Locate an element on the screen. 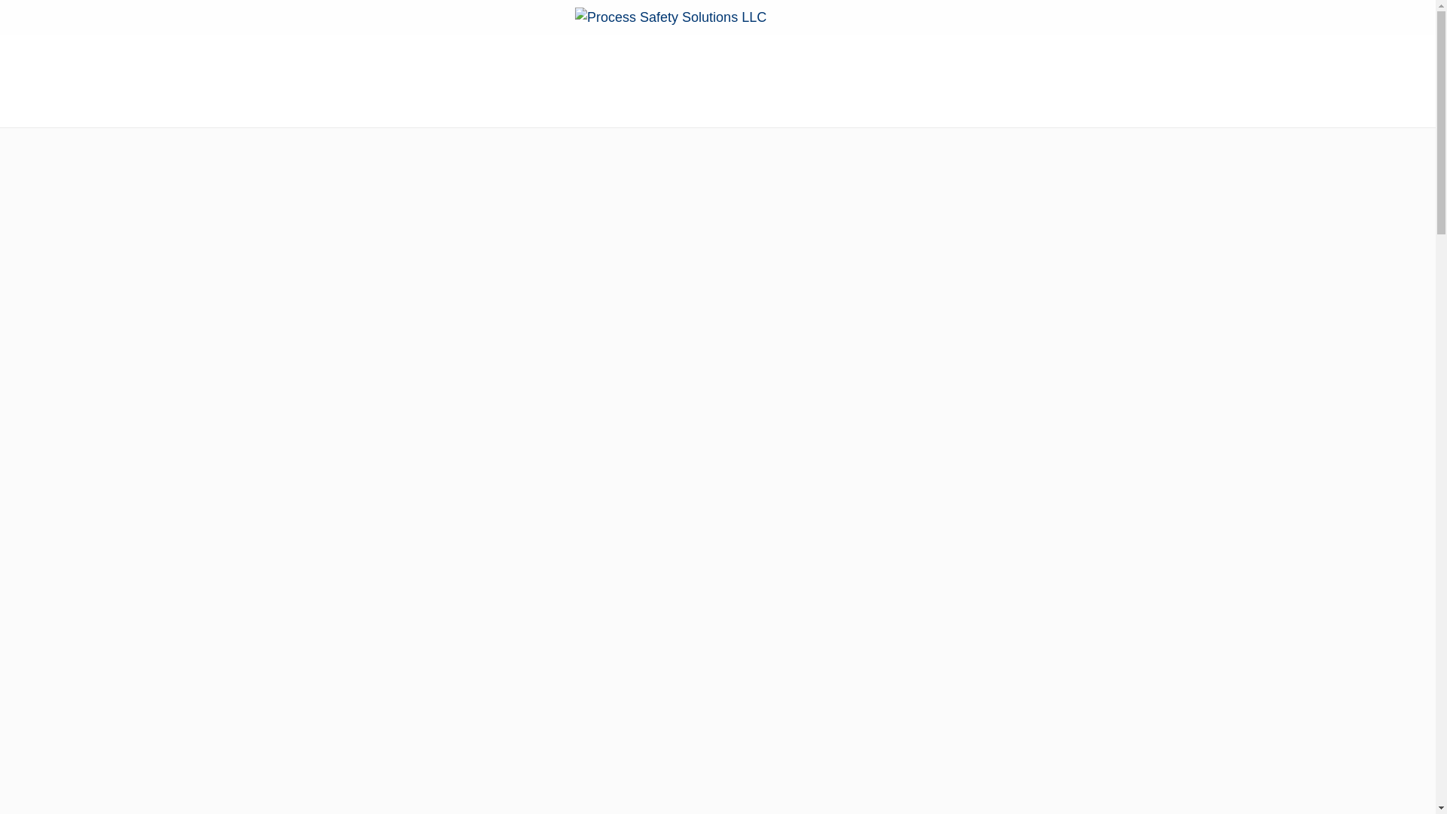 This screenshot has width=1447, height=814. Process Safety Solutions LLC is located at coordinates (717, 17).